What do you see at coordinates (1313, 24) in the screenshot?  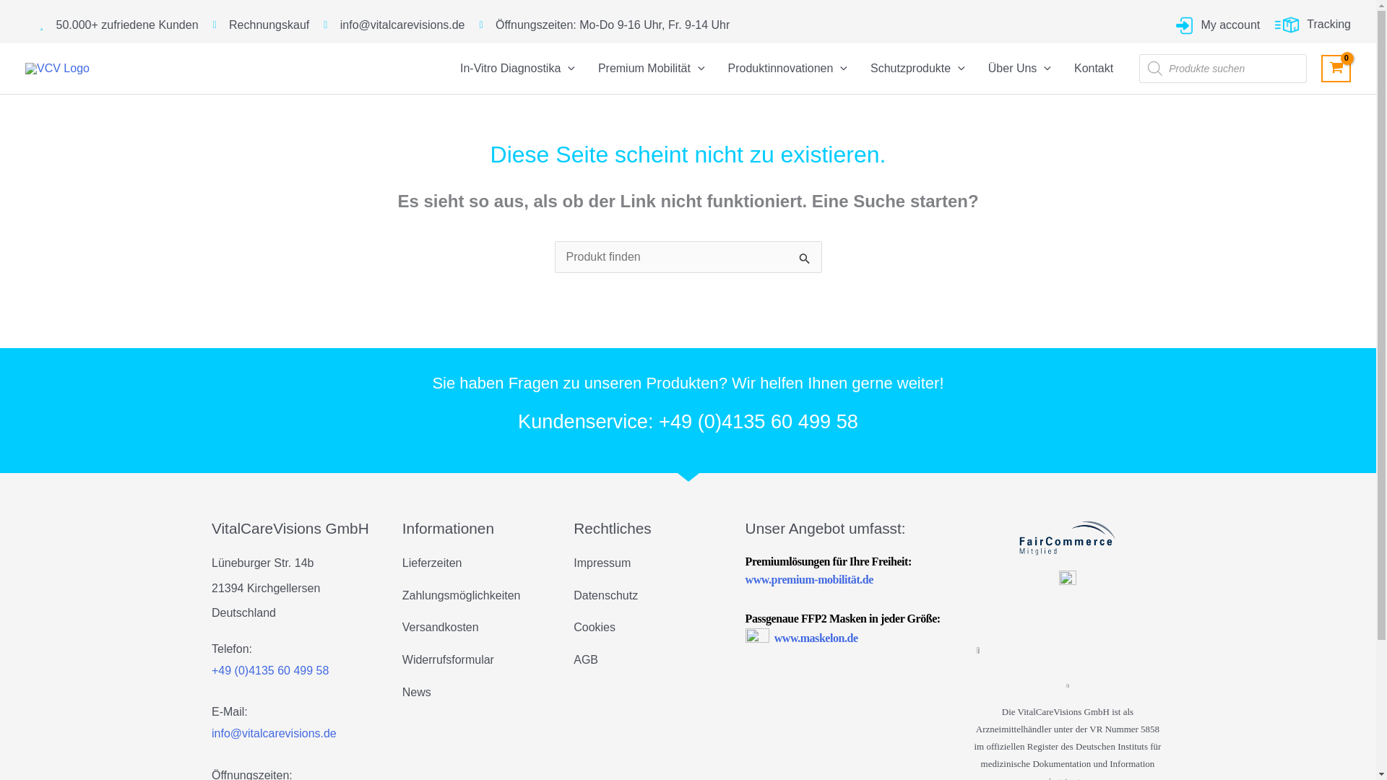 I see `Tracking` at bounding box center [1313, 24].